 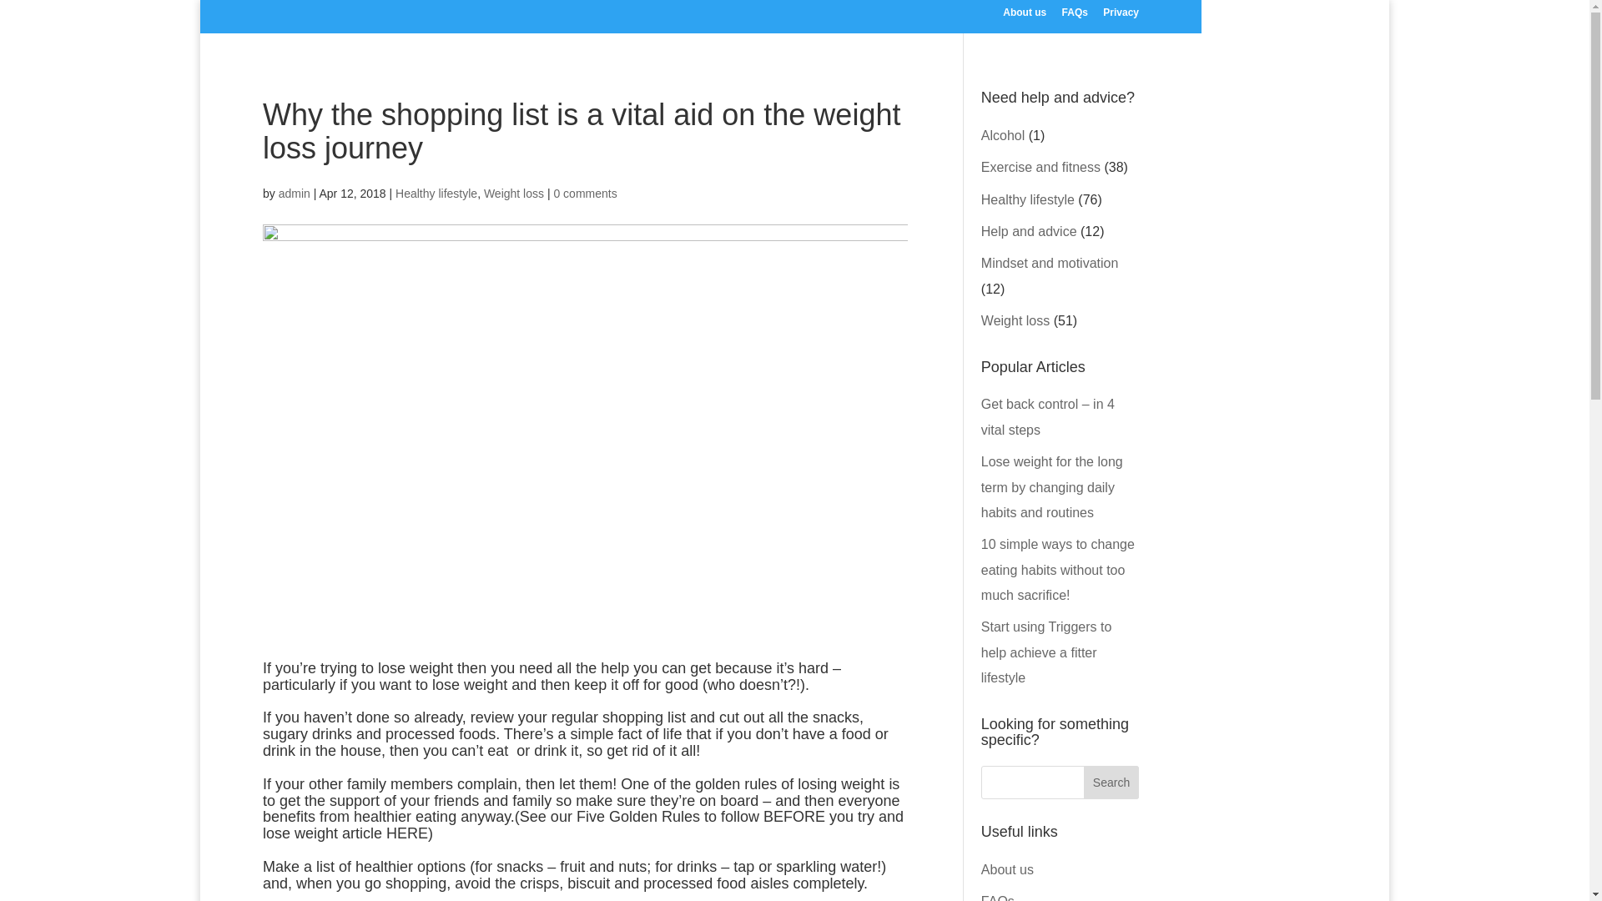 I want to click on About us, so click(x=1006, y=869).